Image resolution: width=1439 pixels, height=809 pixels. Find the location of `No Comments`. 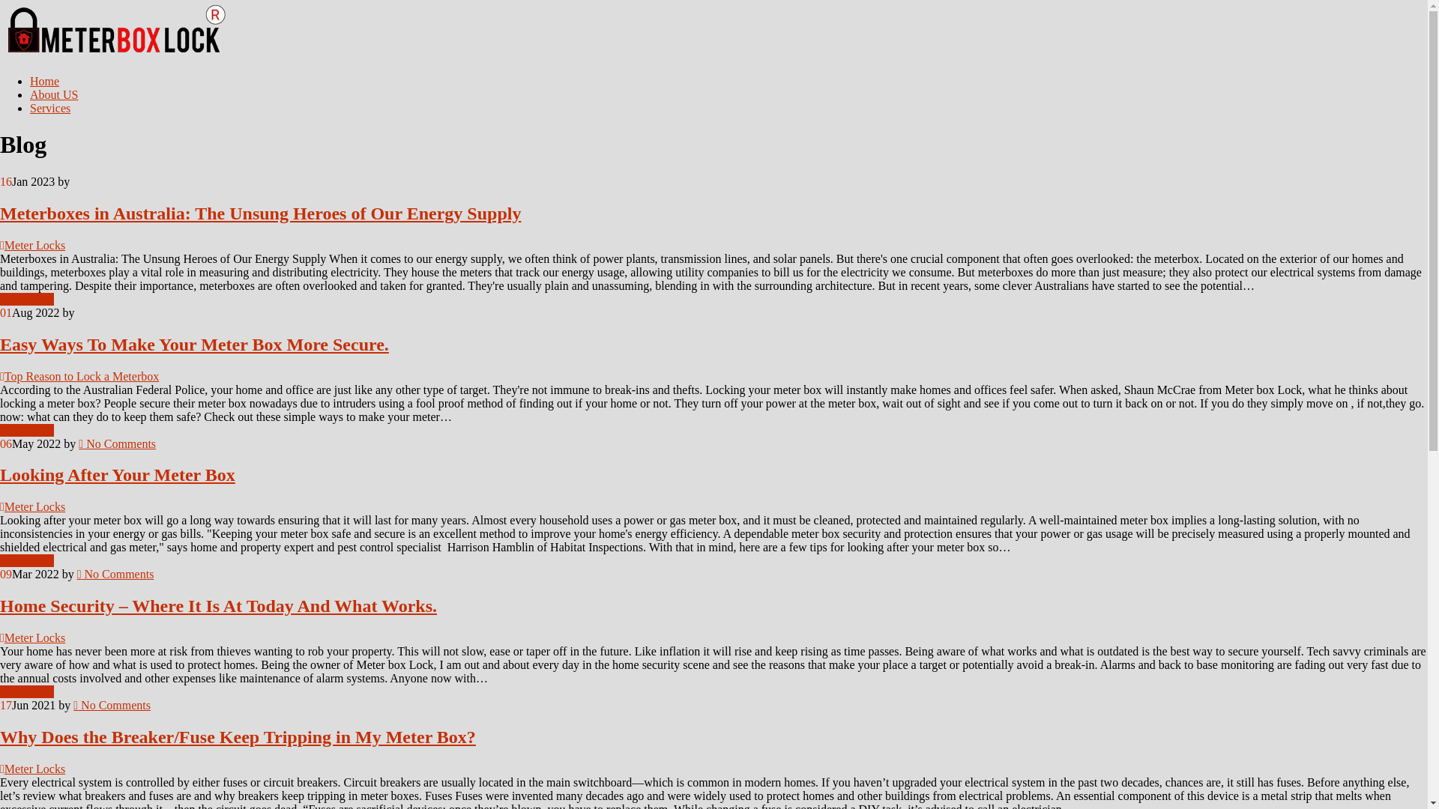

No Comments is located at coordinates (115, 574).